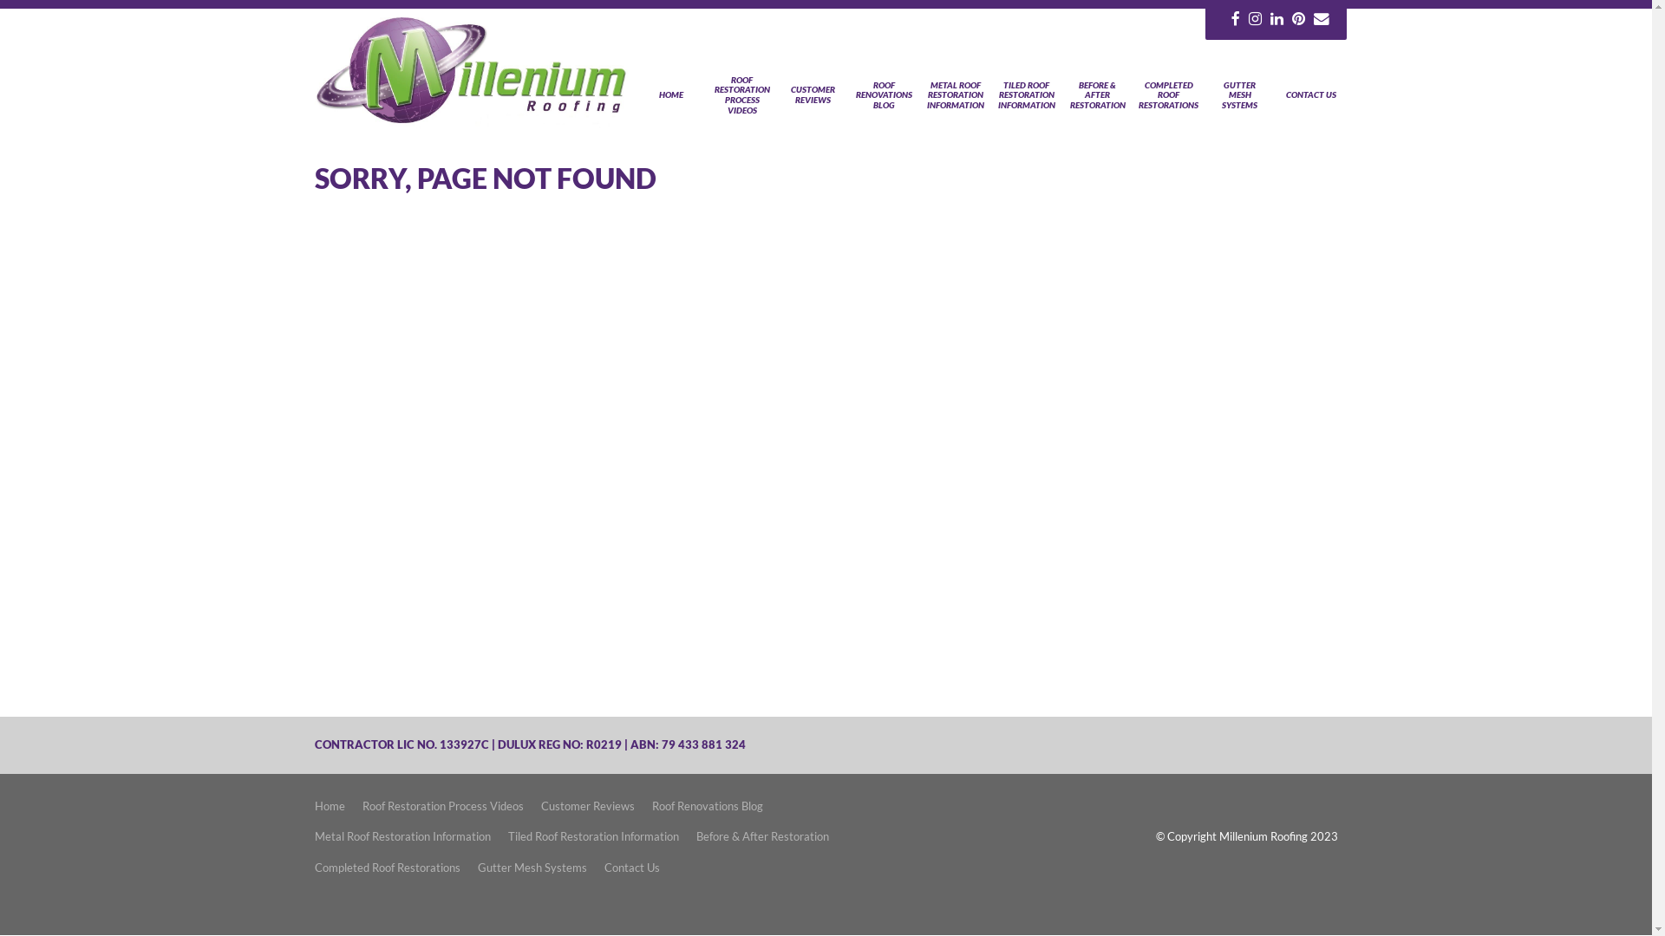 The width and height of the screenshot is (1665, 936). Describe the element at coordinates (885, 95) in the screenshot. I see `ROOF RENOVATIONS BLOG` at that location.